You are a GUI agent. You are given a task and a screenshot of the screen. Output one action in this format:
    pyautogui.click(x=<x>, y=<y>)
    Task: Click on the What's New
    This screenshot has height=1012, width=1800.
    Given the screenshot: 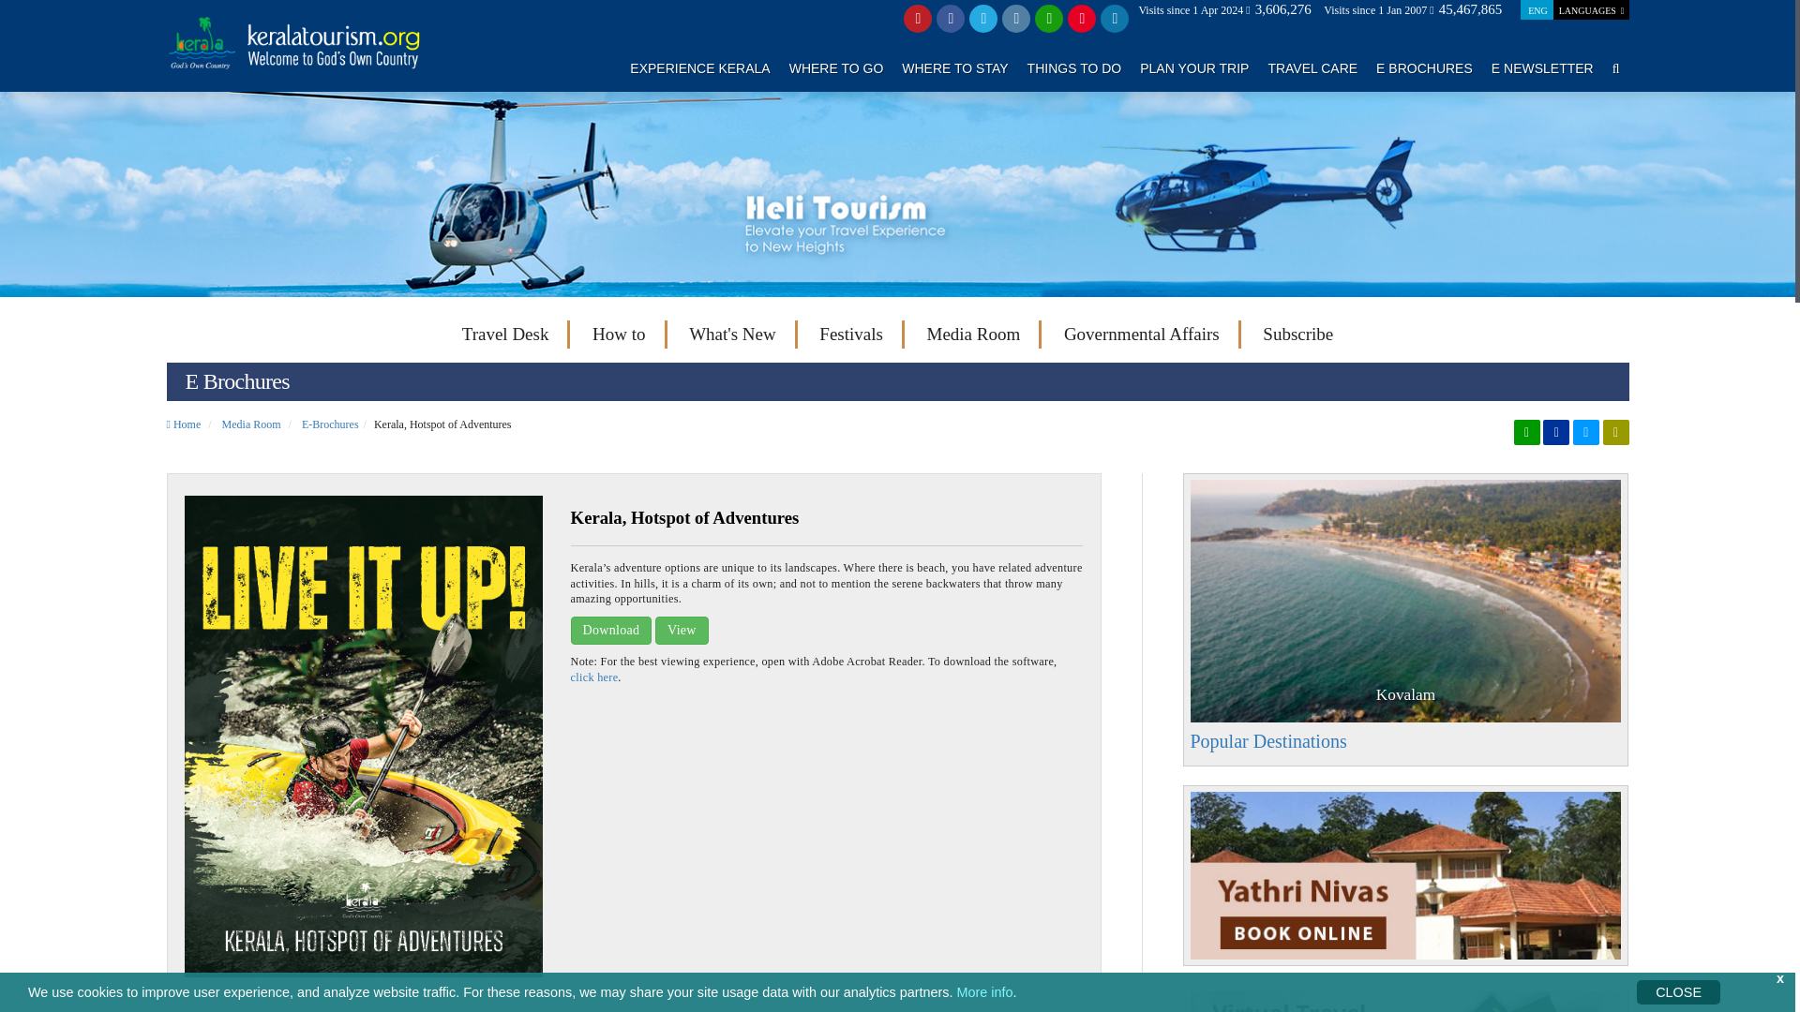 What is the action you would take?
    pyautogui.click(x=732, y=334)
    